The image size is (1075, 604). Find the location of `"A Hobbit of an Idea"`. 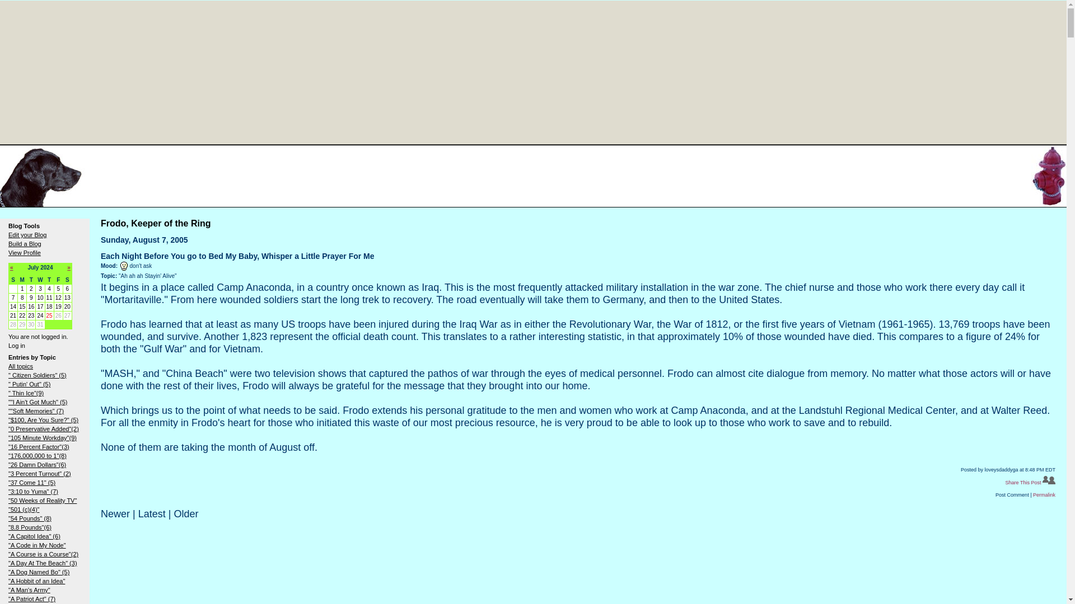

"A Hobbit of an Idea" is located at coordinates (36, 581).